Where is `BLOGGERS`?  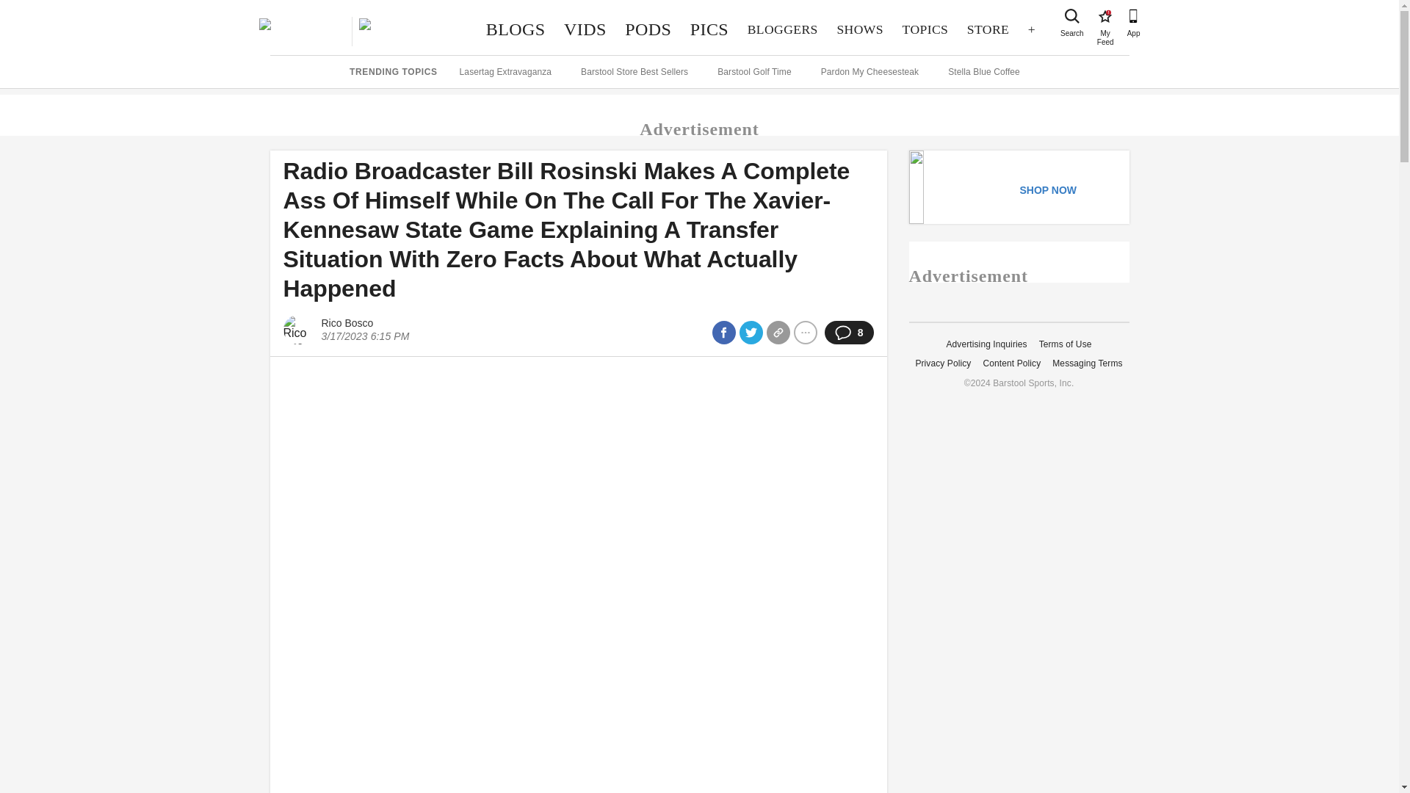
BLOGGERS is located at coordinates (783, 29).